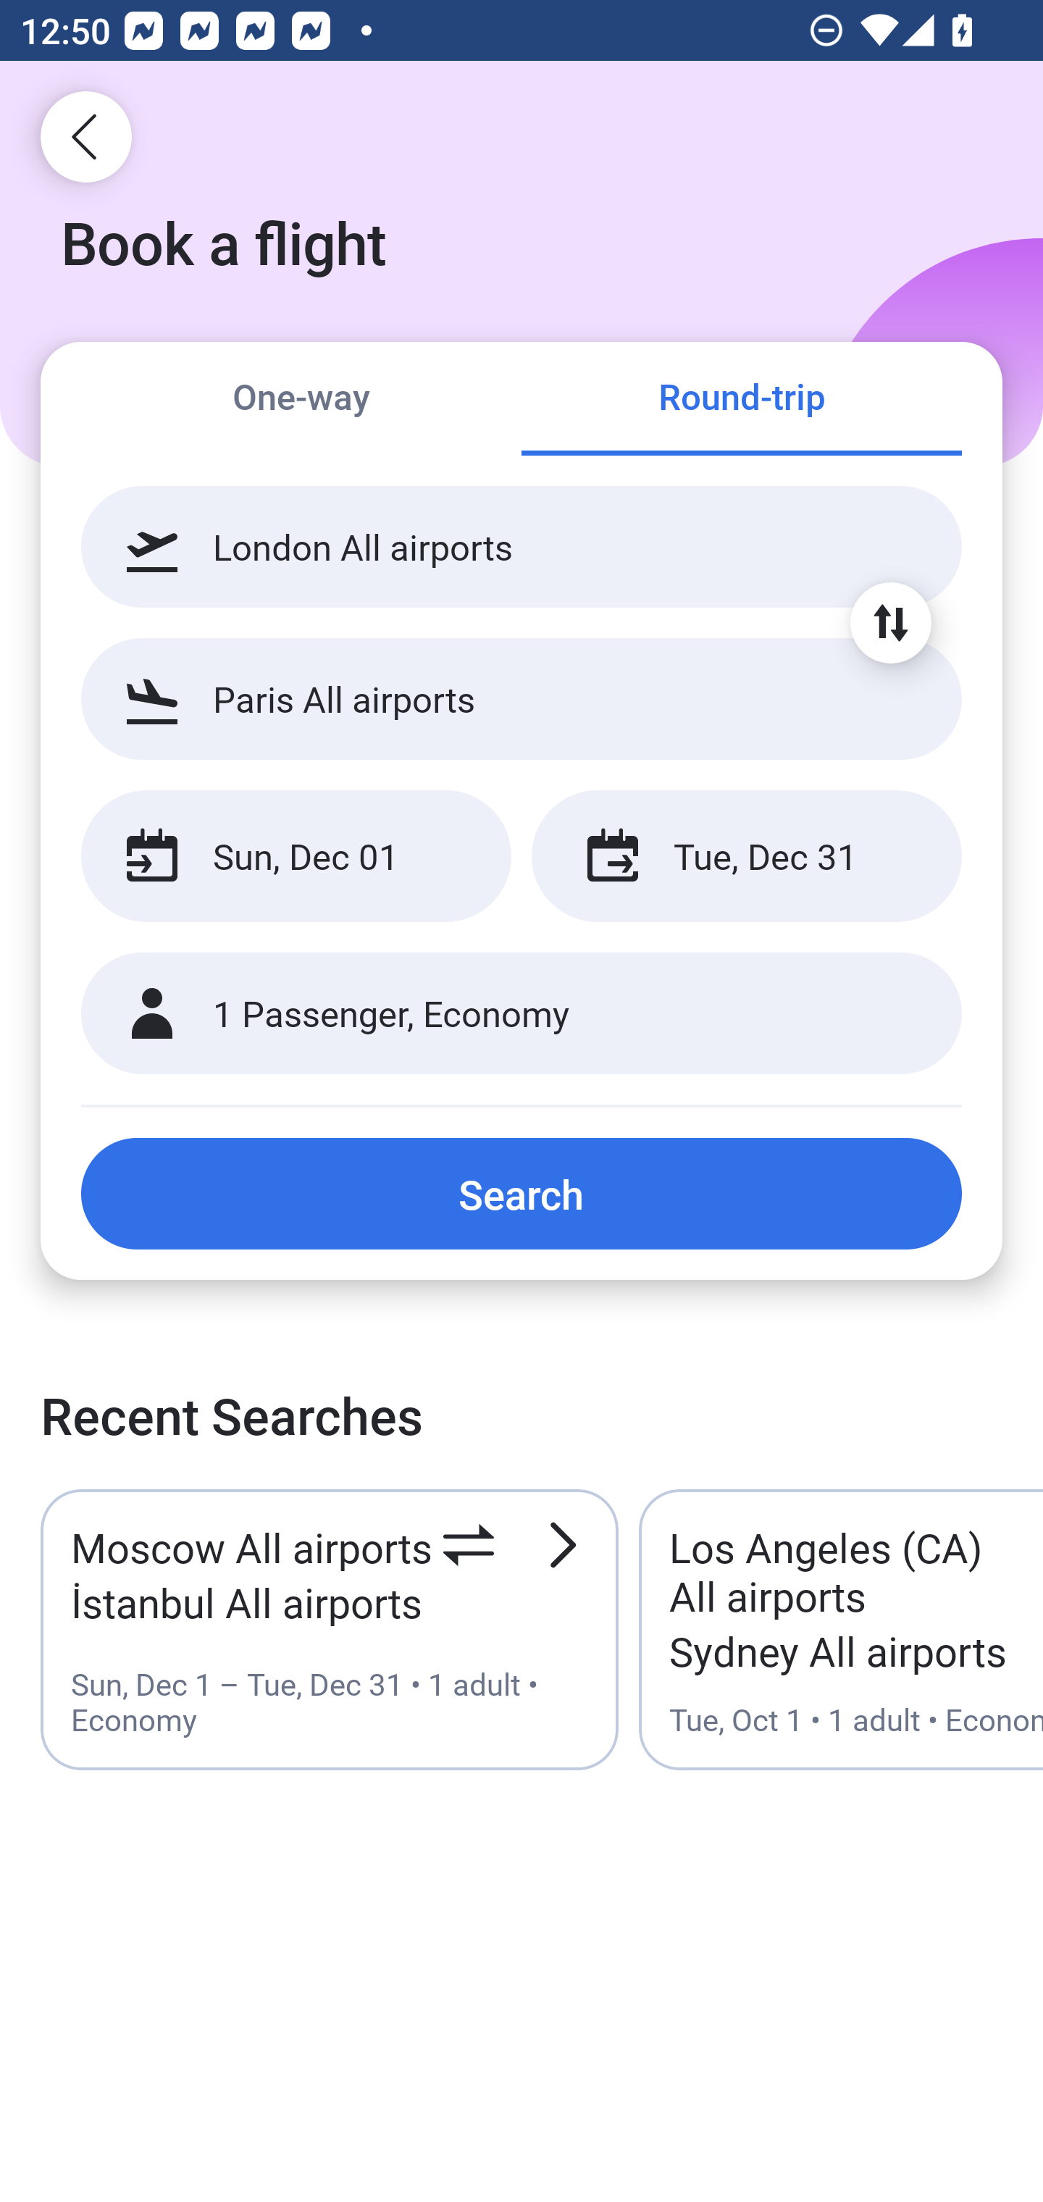 This screenshot has height=2202, width=1043. What do you see at coordinates (521, 698) in the screenshot?
I see `Paris All airports` at bounding box center [521, 698].